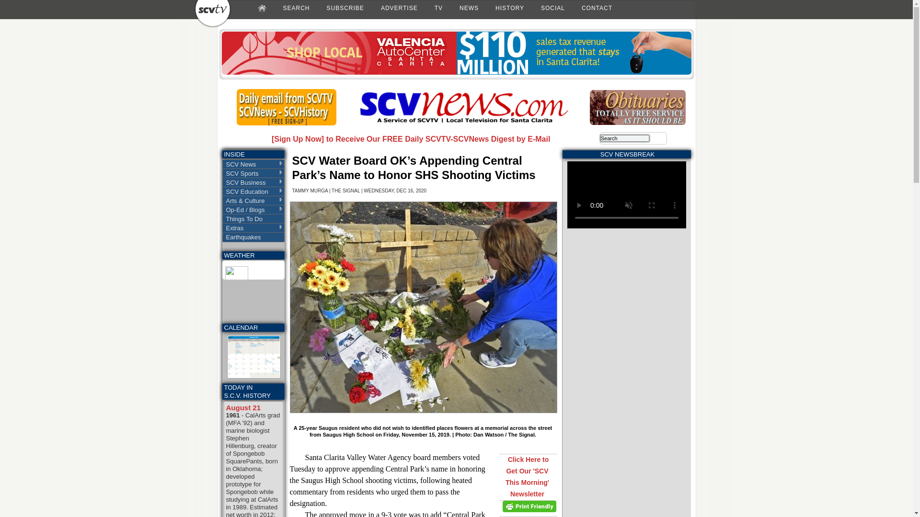 The width and height of the screenshot is (920, 517). Describe the element at coordinates (345, 8) in the screenshot. I see `SUBSCRIBE` at that location.